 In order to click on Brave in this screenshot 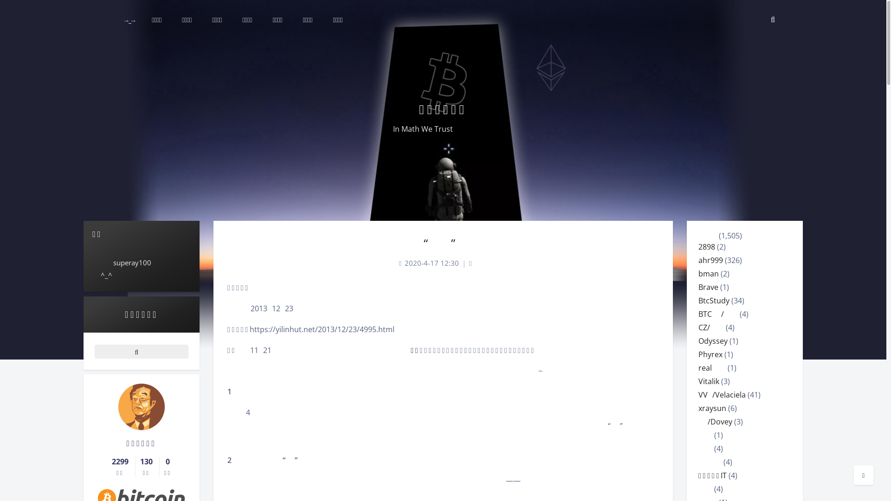, I will do `click(708, 287)`.